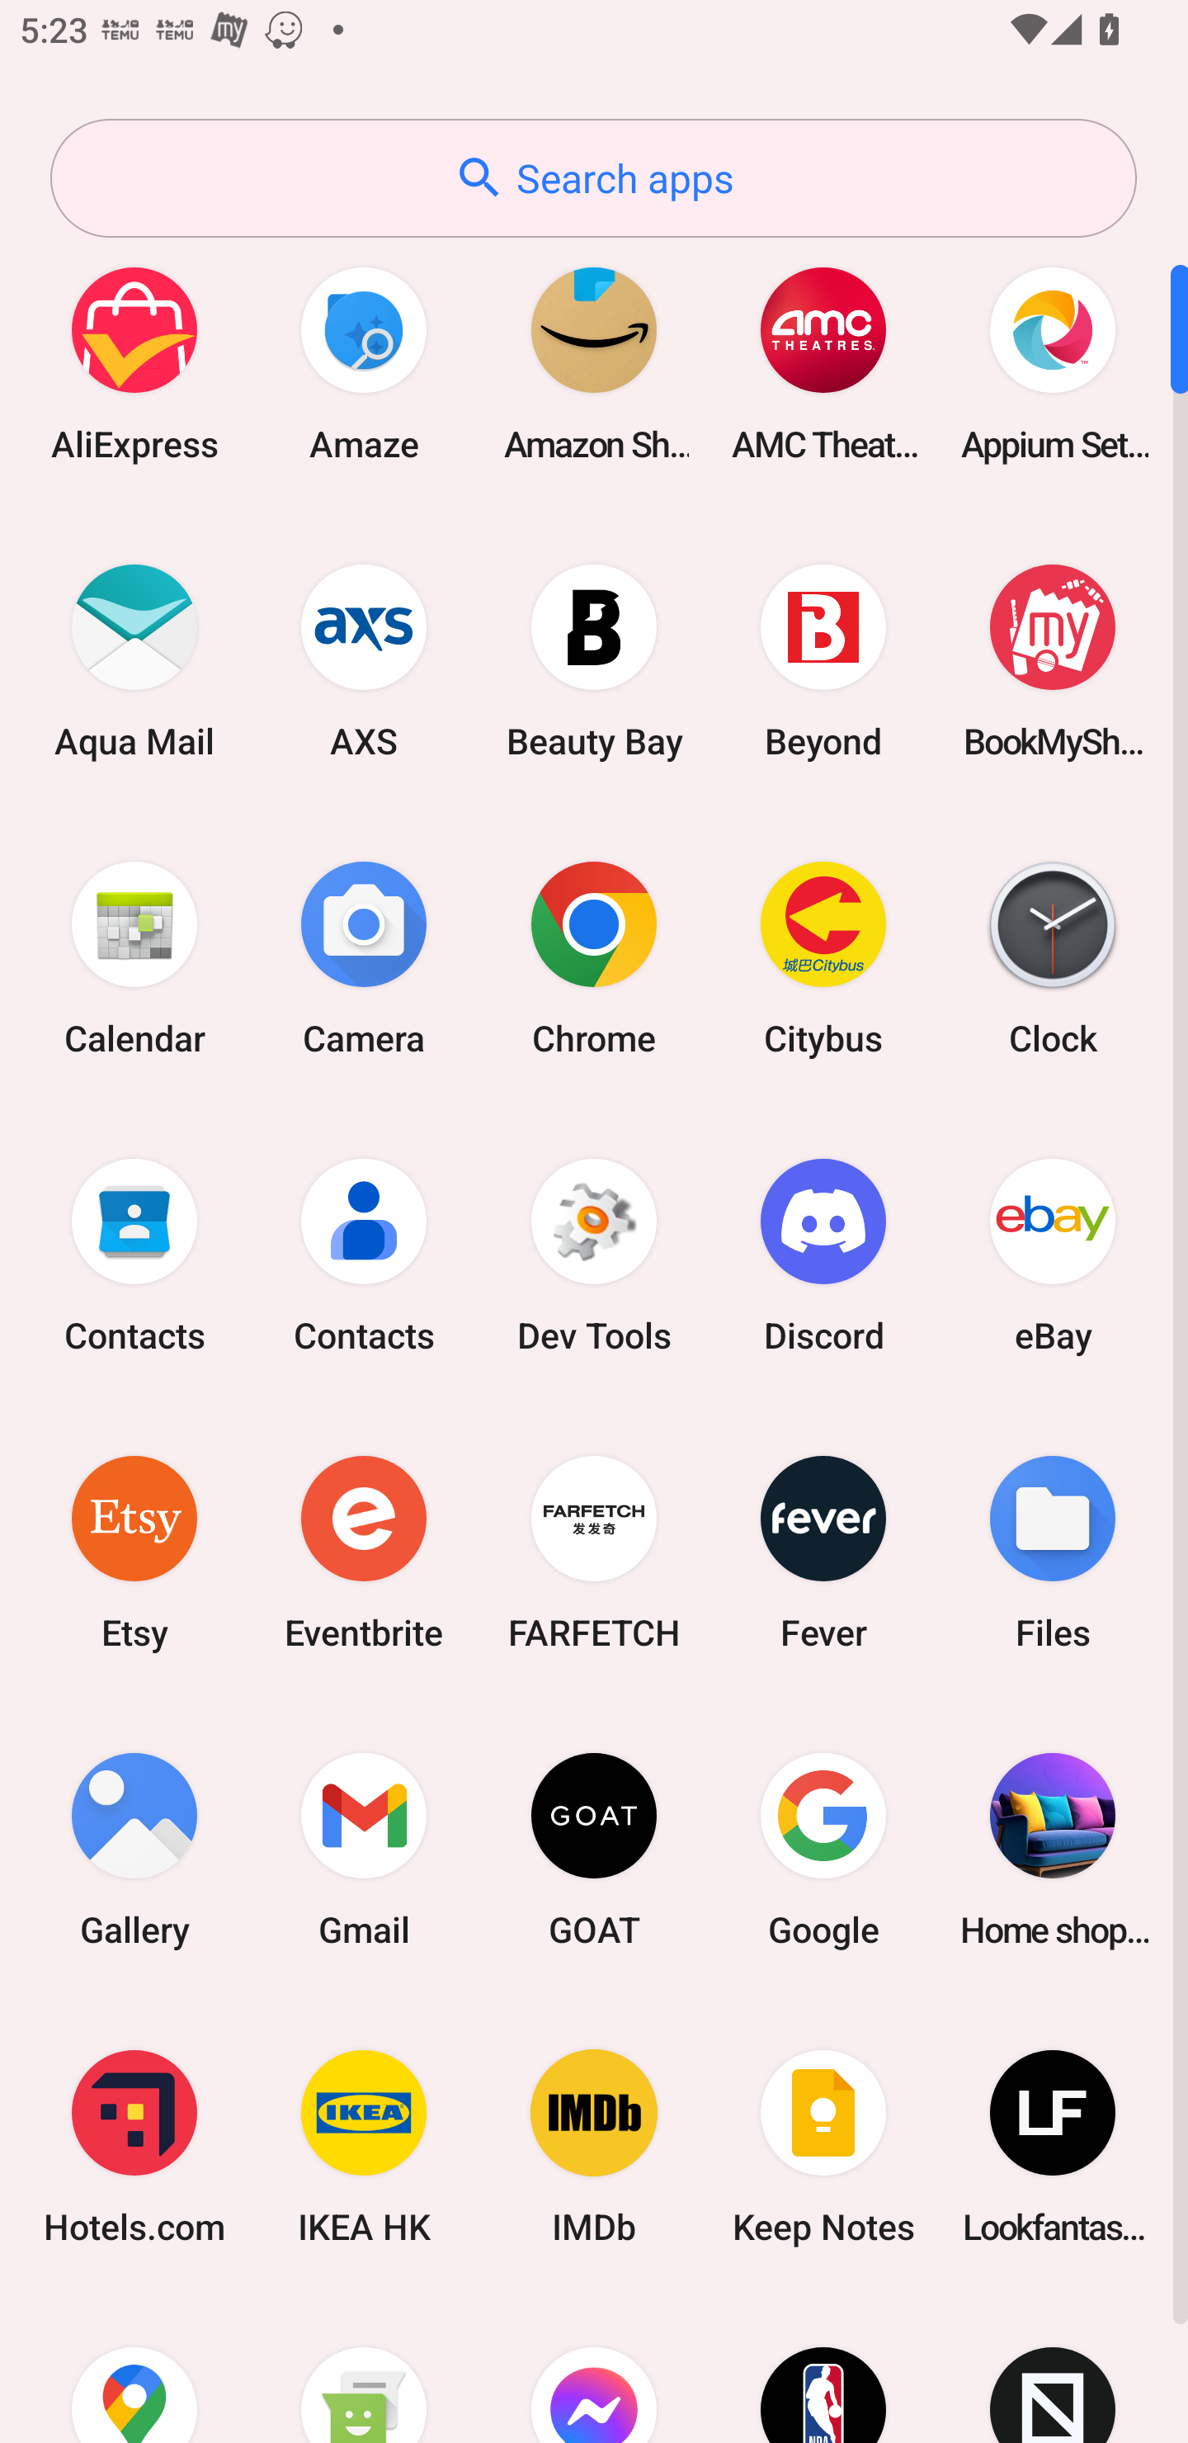 This screenshot has height=2443, width=1188. What do you see at coordinates (594, 660) in the screenshot?
I see `Beauty Bay` at bounding box center [594, 660].